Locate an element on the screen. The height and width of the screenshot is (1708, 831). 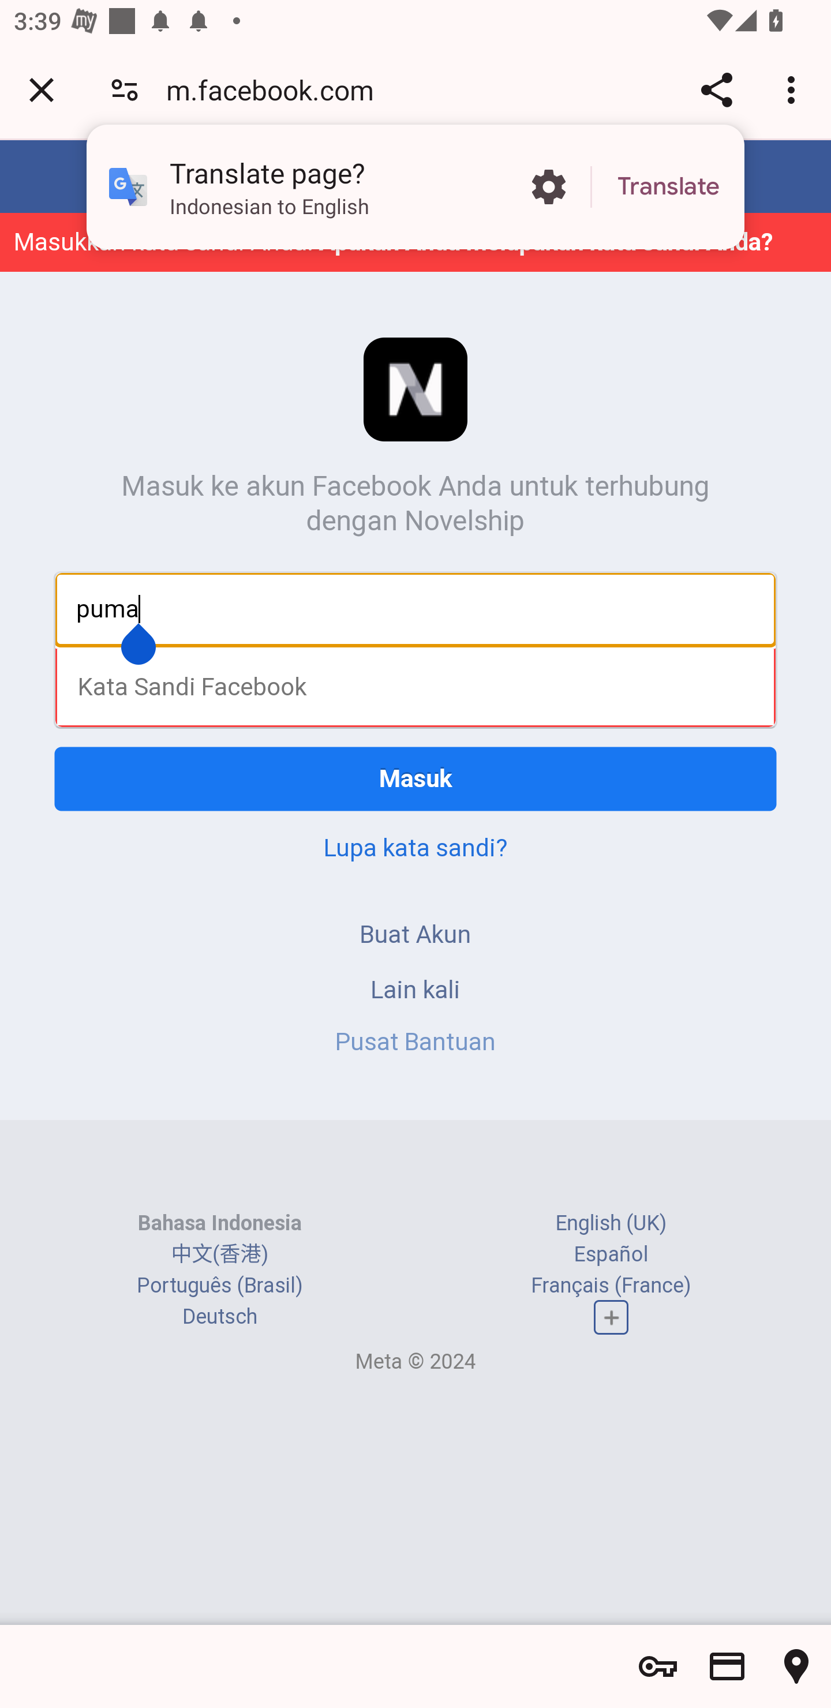
Français (France) is located at coordinates (611, 1285).